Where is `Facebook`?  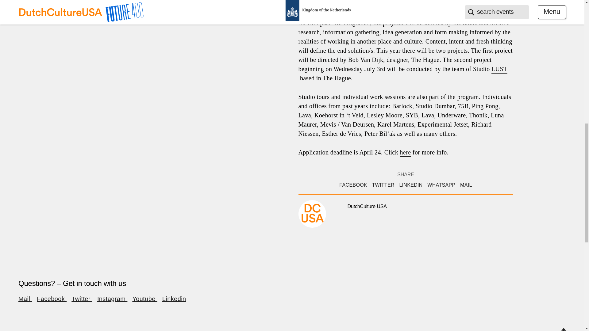
Facebook is located at coordinates (52, 299).